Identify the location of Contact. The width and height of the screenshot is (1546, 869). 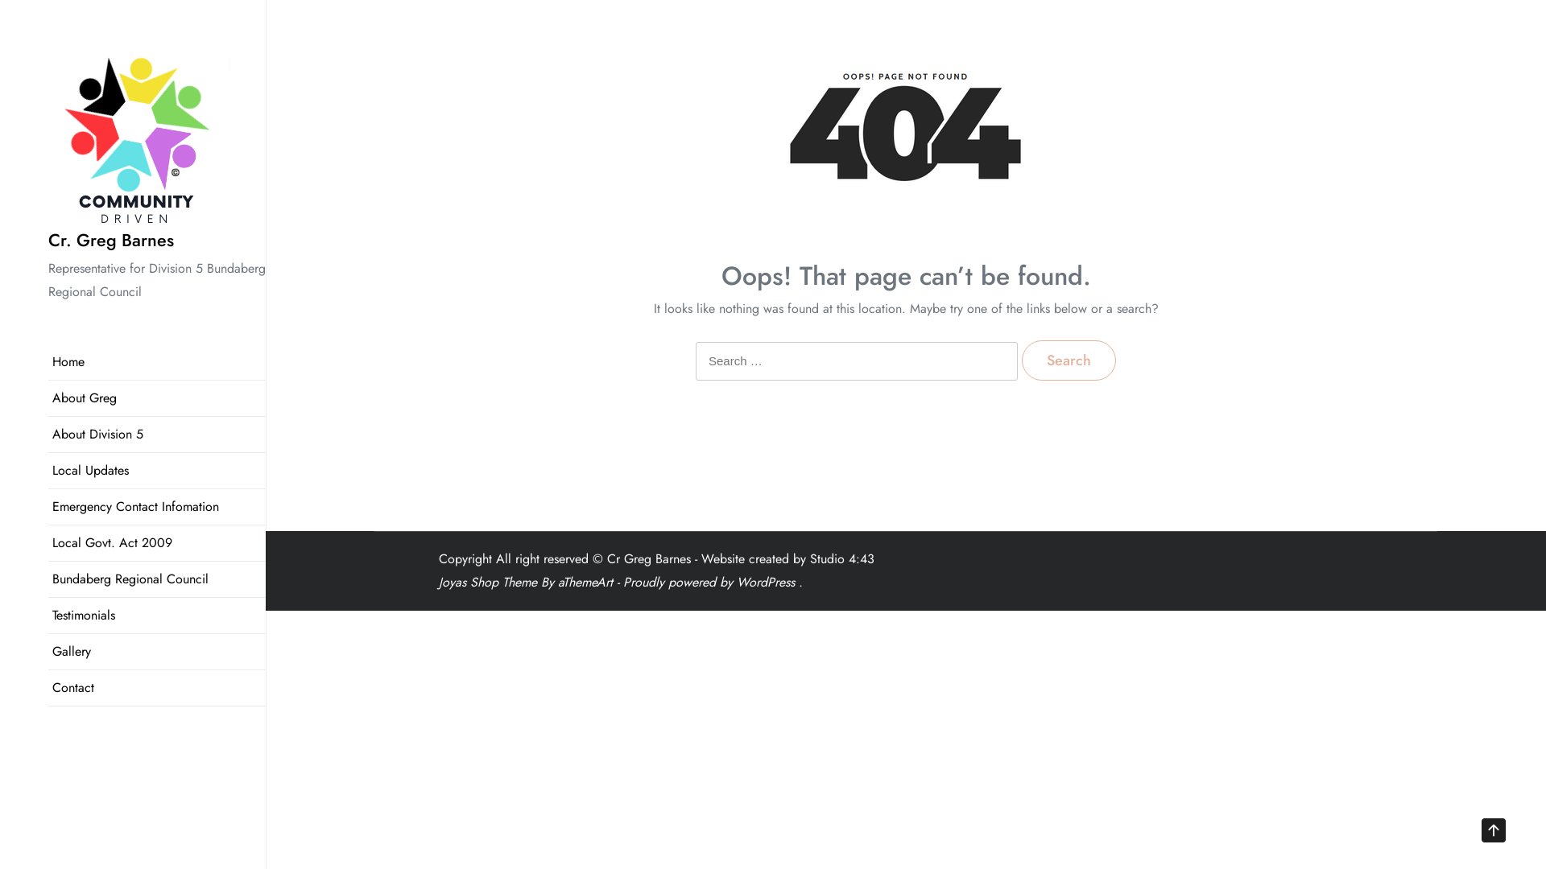
(157, 687).